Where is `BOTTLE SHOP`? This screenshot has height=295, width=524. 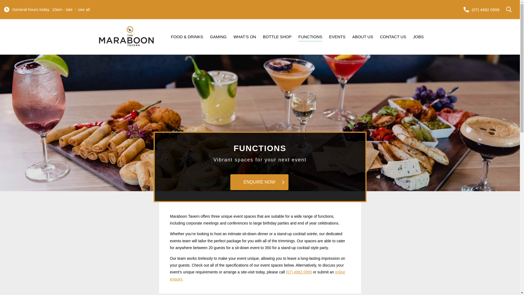
BOTTLE SHOP is located at coordinates (277, 38).